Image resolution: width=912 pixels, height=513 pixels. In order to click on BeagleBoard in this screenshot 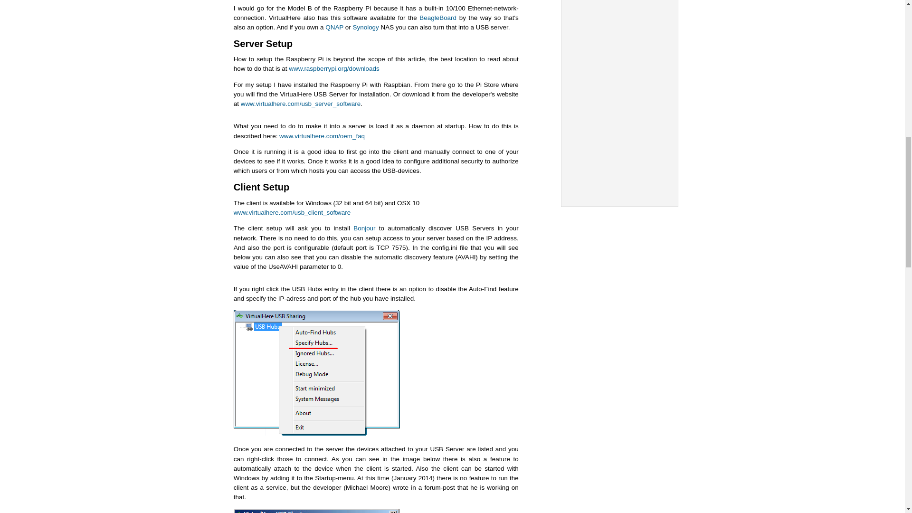, I will do `click(438, 18)`.